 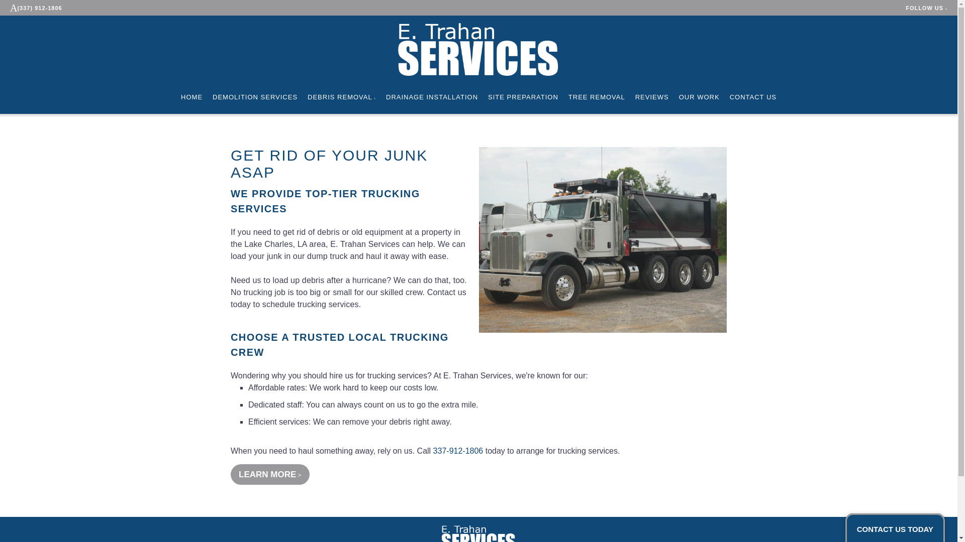 What do you see at coordinates (458, 451) in the screenshot?
I see `337-912-1806` at bounding box center [458, 451].